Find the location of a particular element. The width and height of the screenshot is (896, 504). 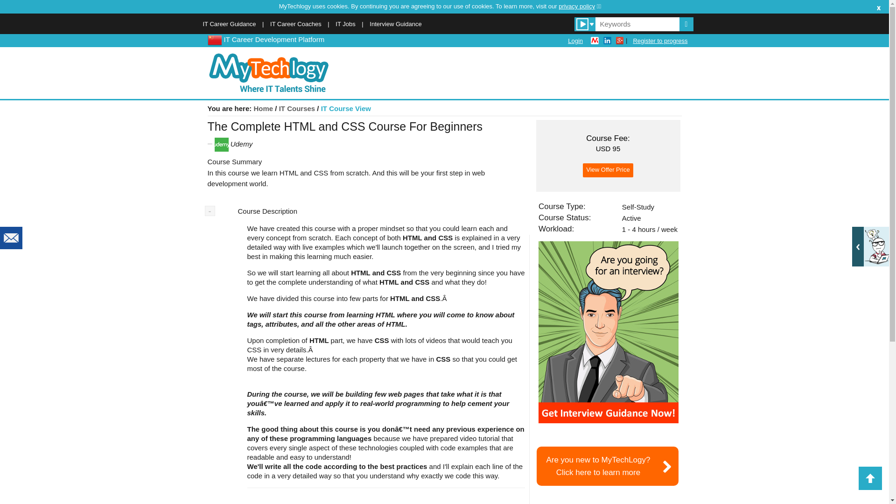

privacy policy  is located at coordinates (395, 24).